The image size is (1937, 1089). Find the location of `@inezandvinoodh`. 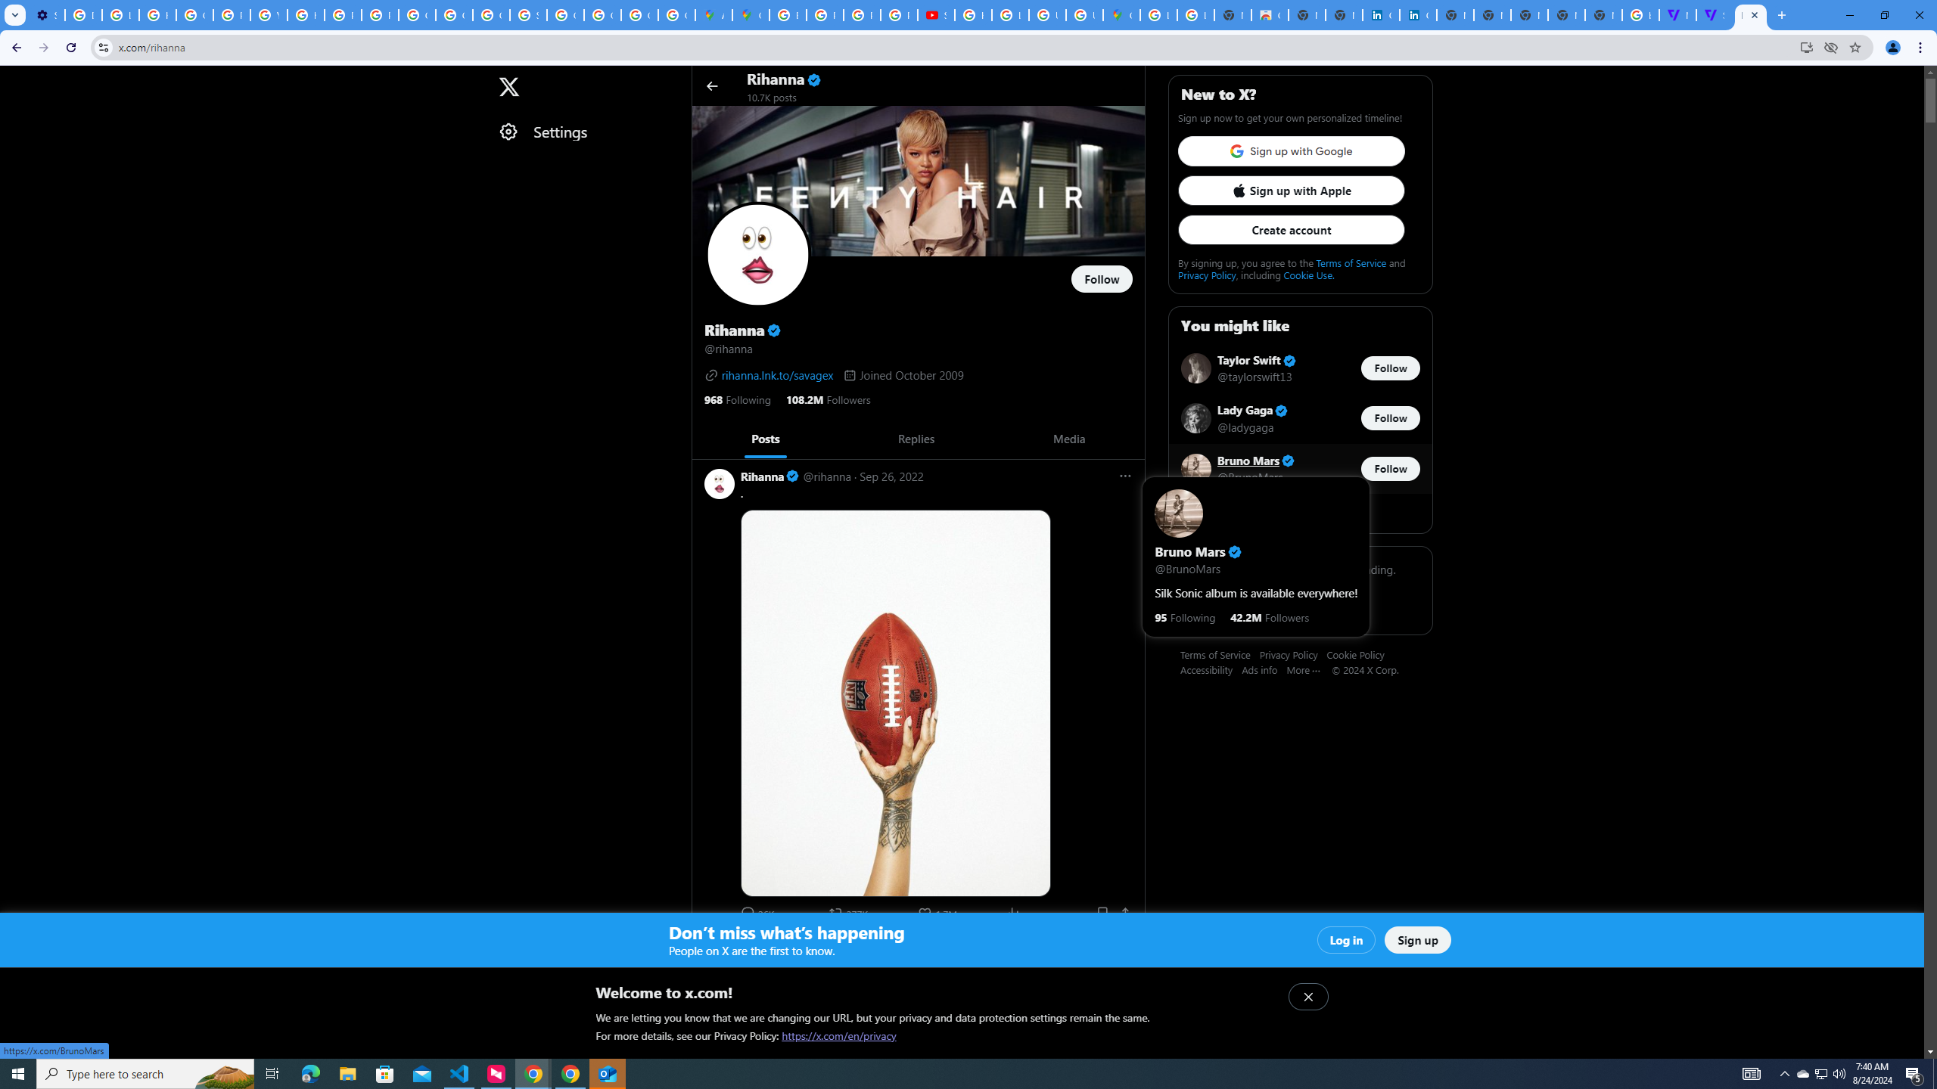

@inezandvinoodh is located at coordinates (956, 963).